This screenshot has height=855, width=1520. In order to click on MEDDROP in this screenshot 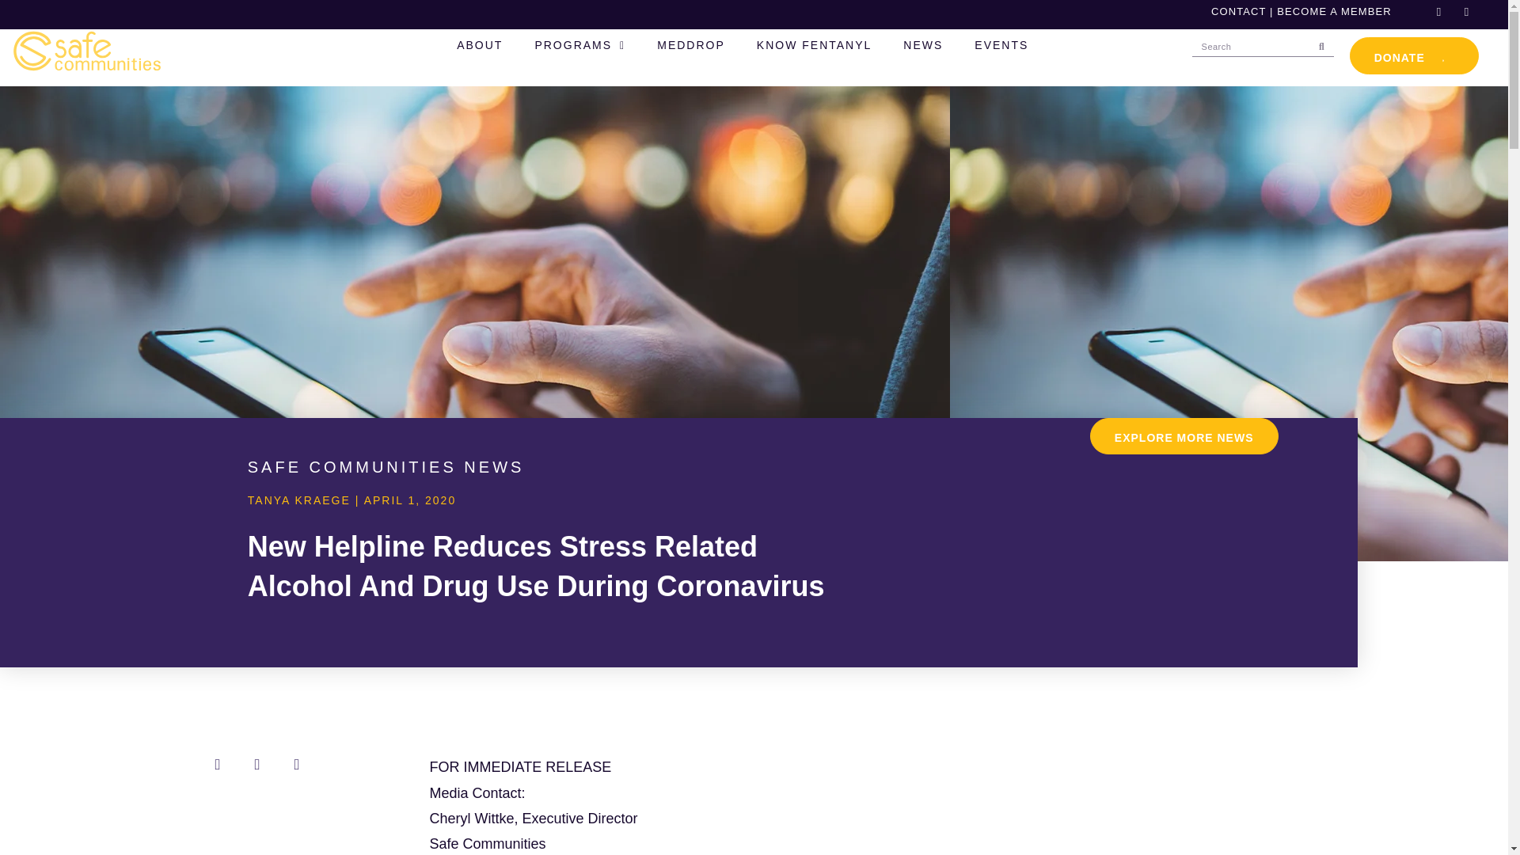, I will do `click(691, 46)`.